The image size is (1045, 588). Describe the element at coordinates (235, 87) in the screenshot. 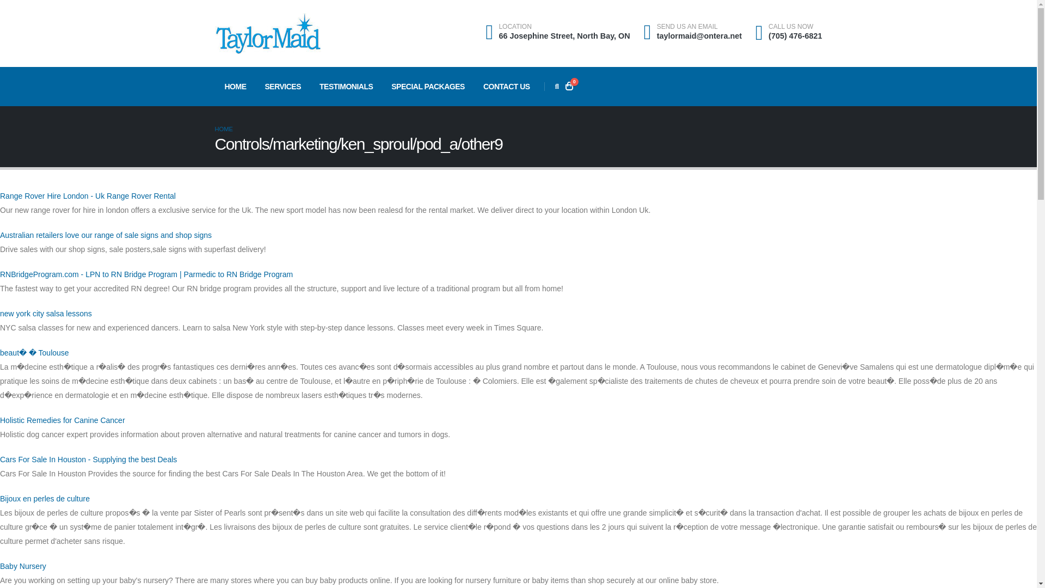

I see `HOME` at that location.